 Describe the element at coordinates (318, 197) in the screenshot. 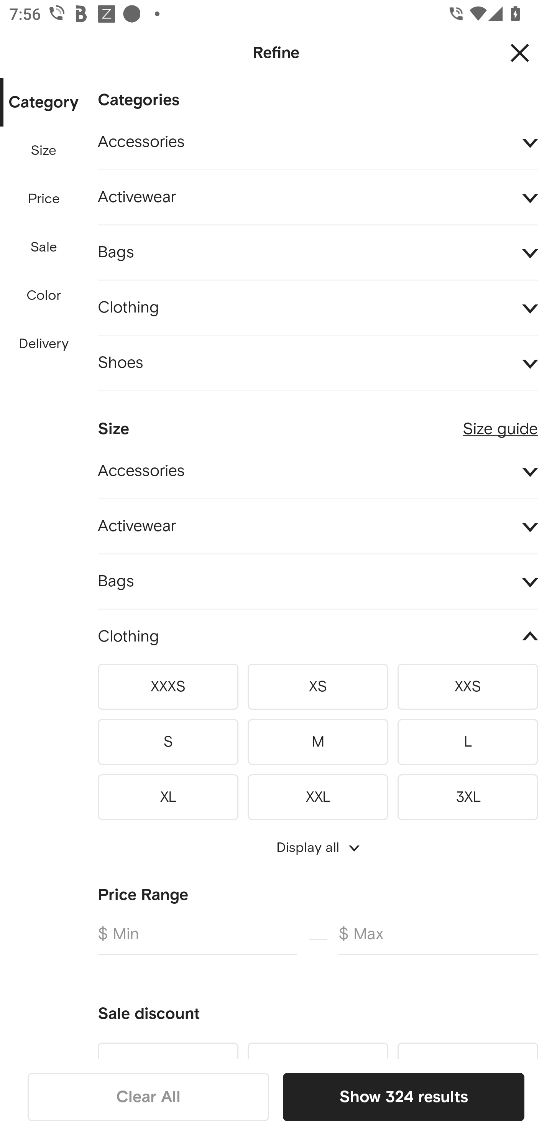

I see `Activewear` at that location.